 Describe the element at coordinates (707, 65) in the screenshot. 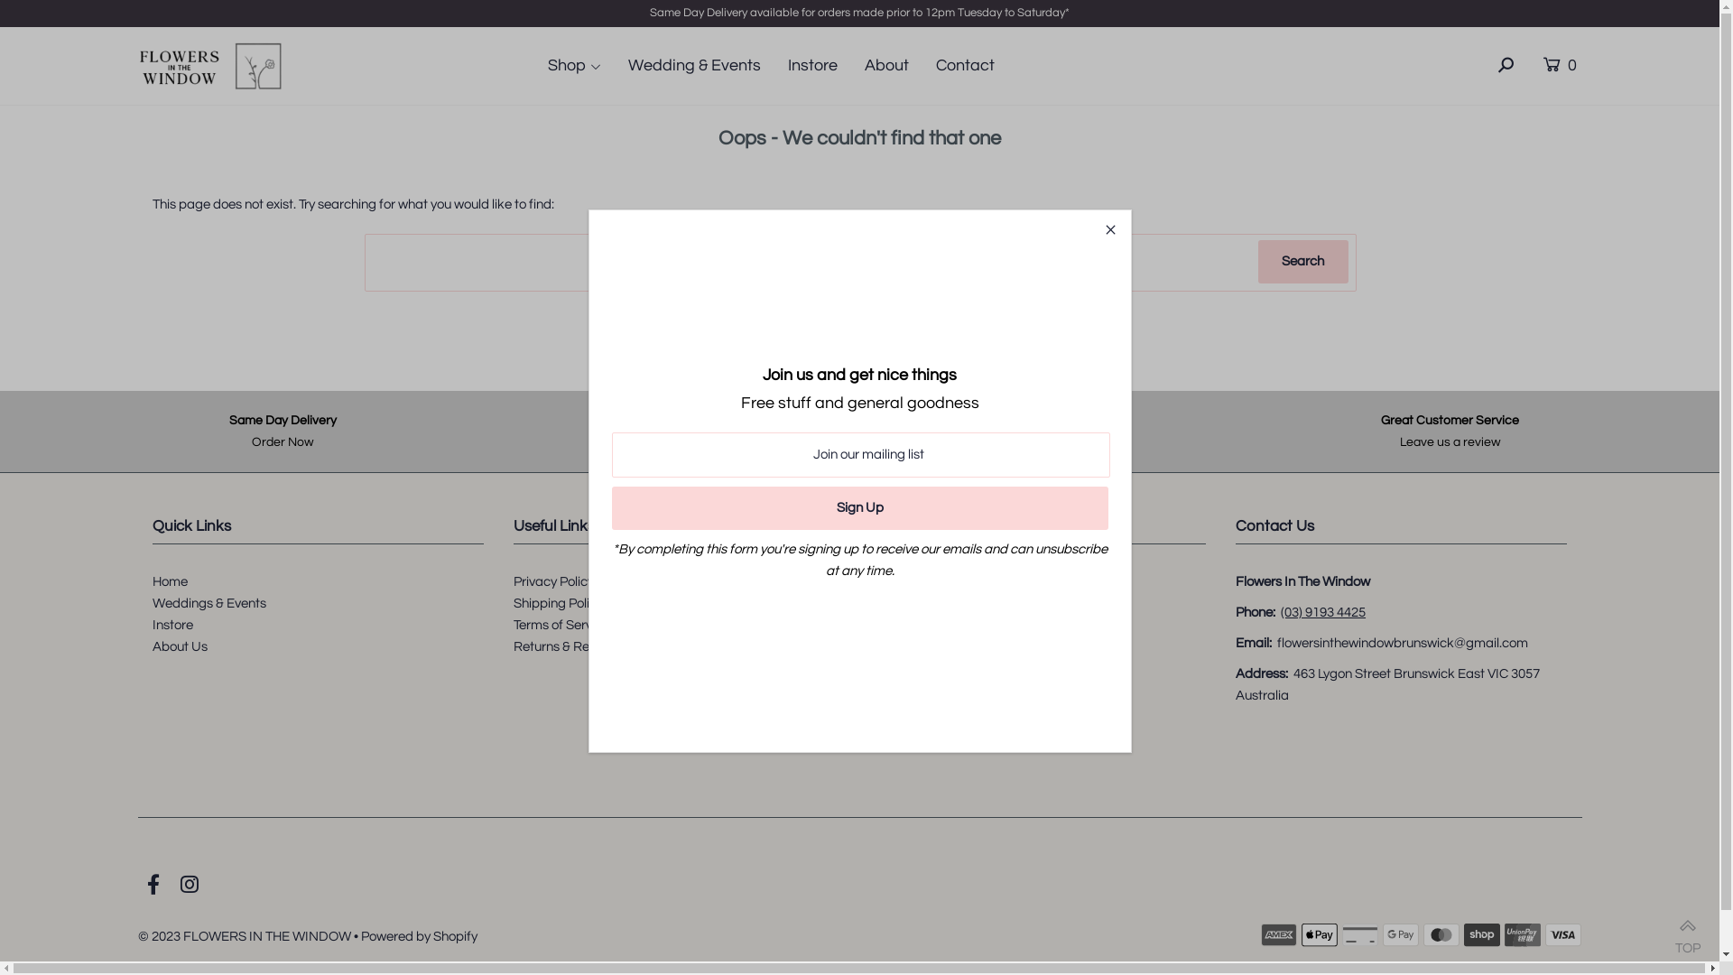

I see `Wedding & Events` at that location.